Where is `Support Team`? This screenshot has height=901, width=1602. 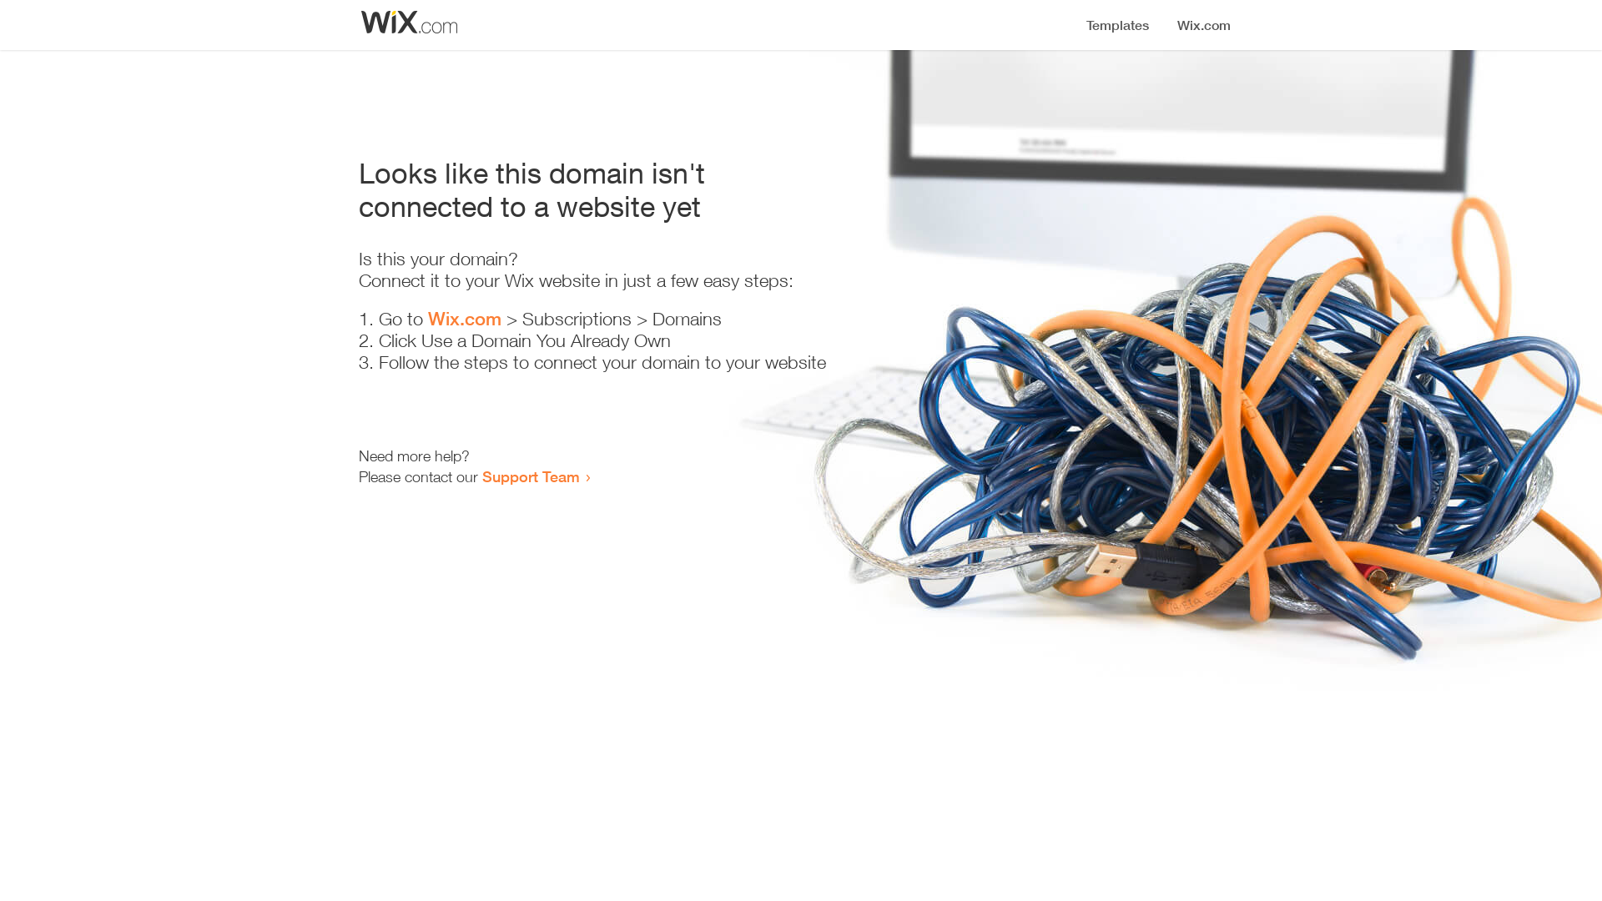
Support Team is located at coordinates (531, 476).